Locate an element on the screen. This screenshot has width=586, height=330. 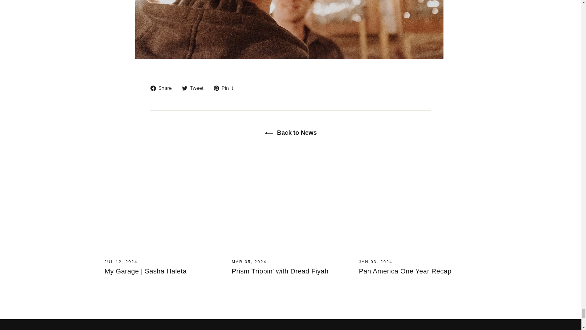
Tweet on Twitter is located at coordinates (195, 88).